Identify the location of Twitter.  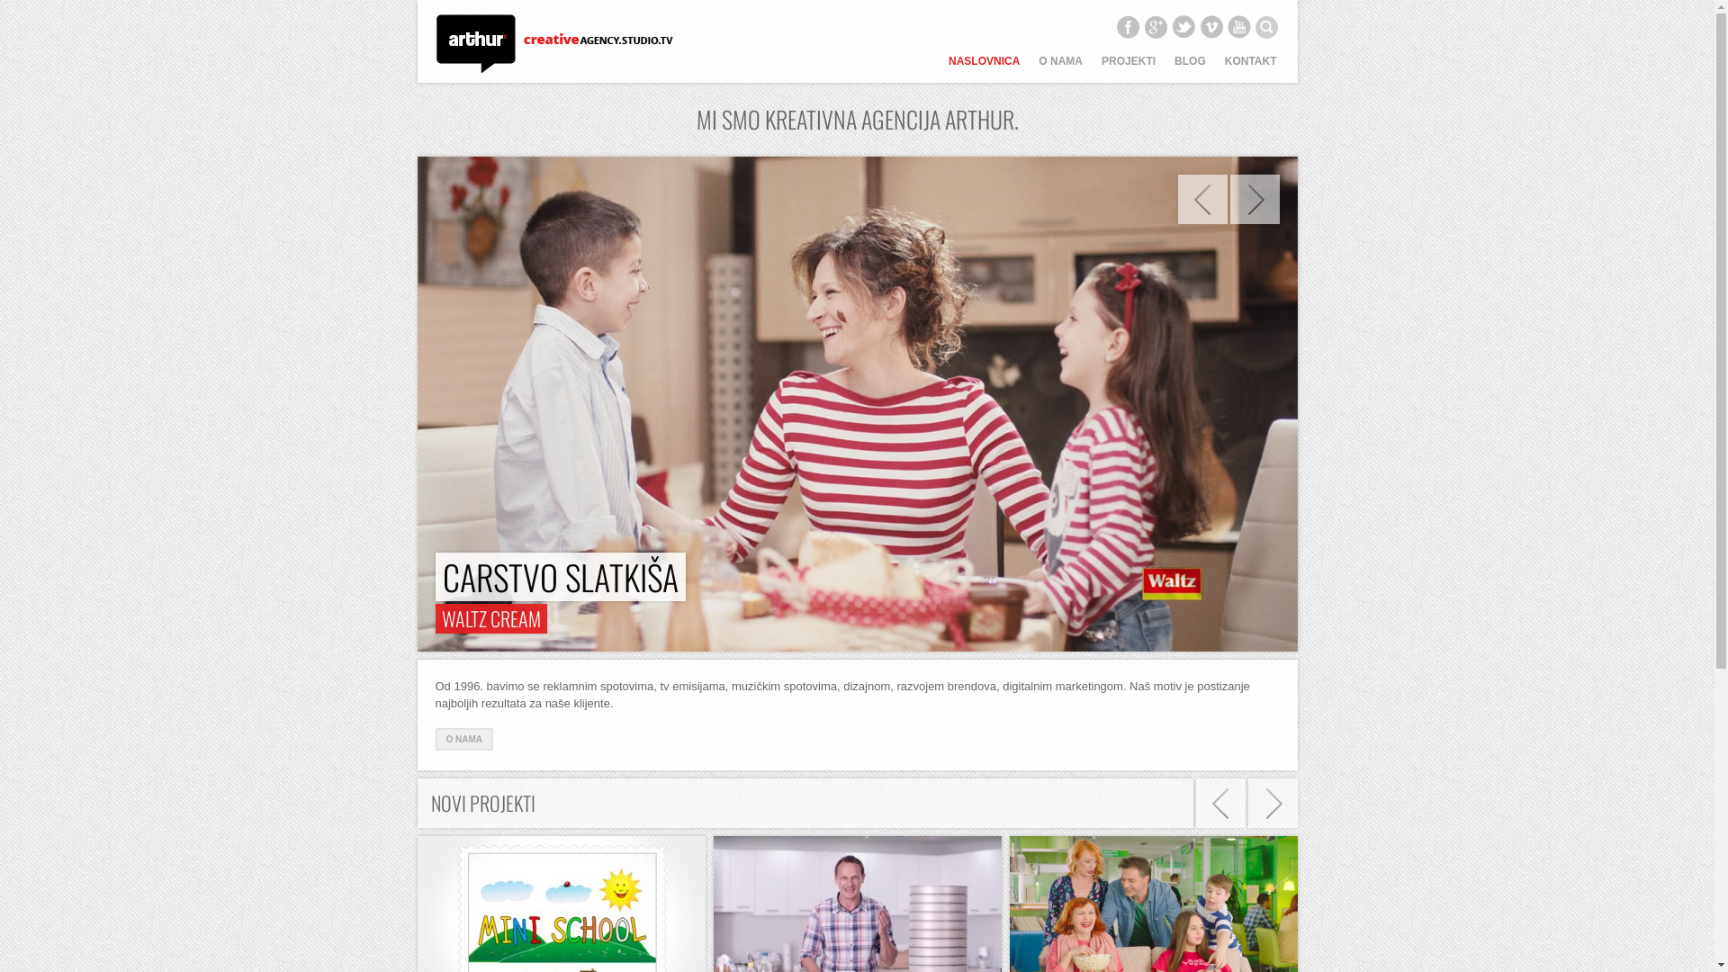
(1183, 27).